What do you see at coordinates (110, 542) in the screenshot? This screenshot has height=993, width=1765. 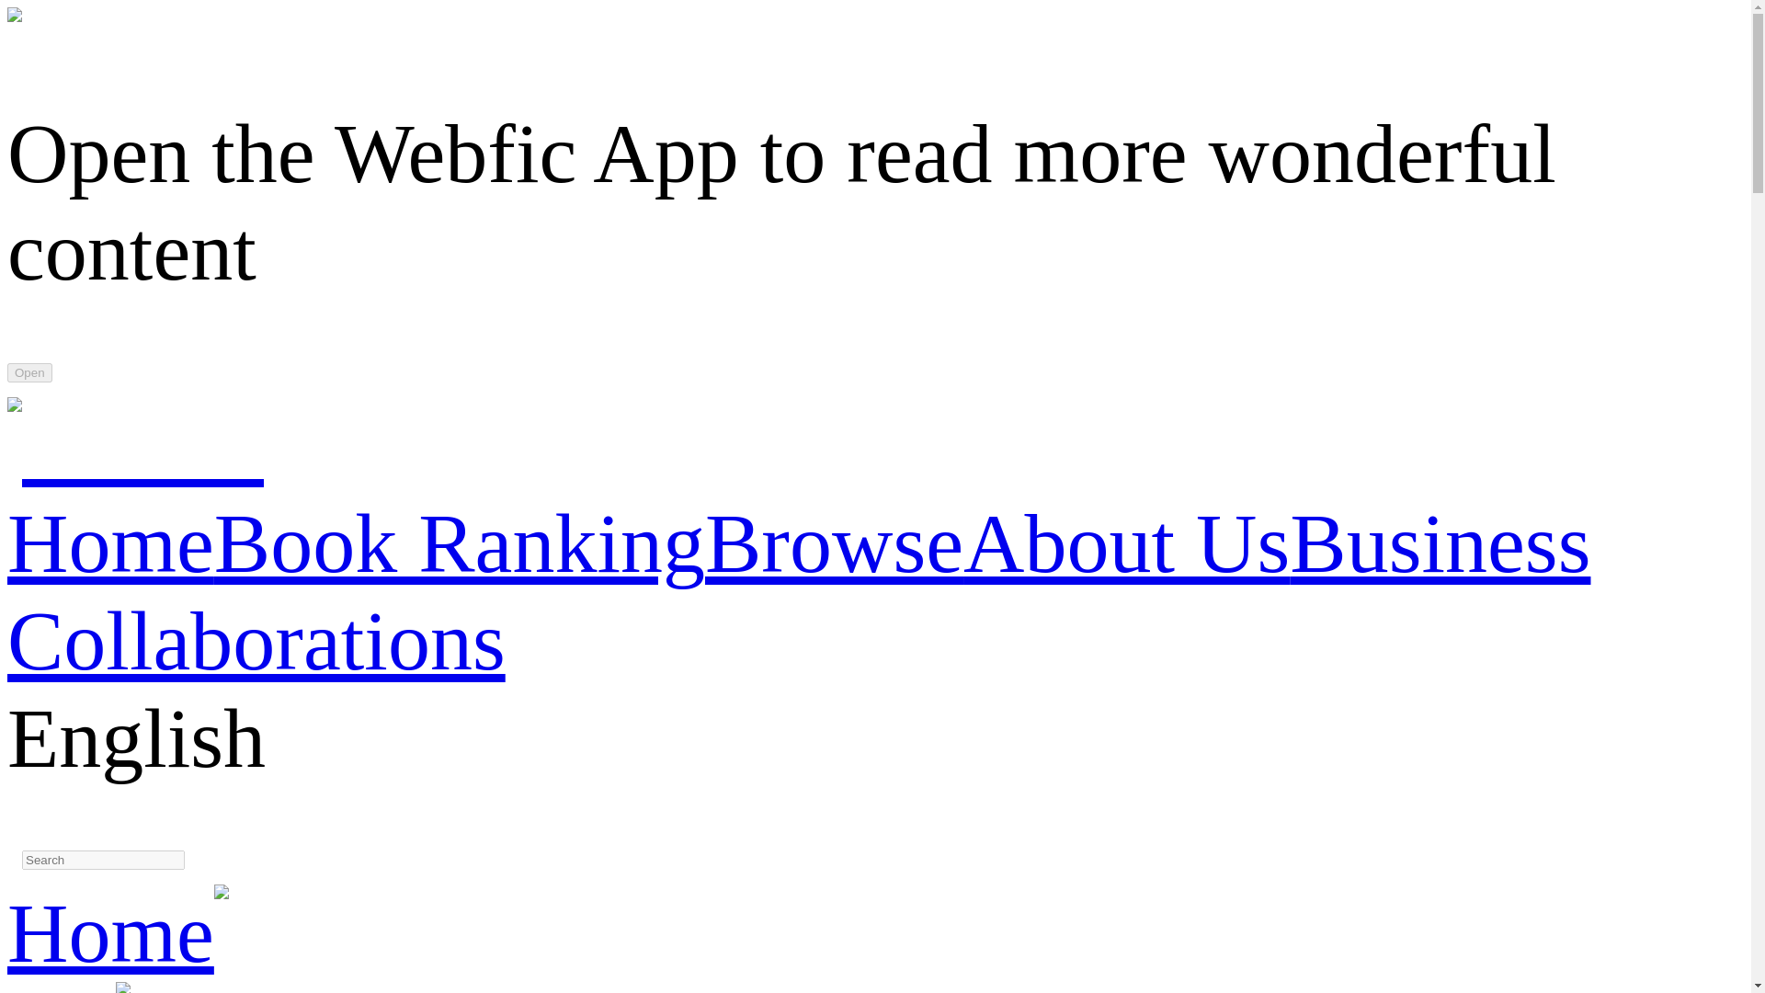 I see `Home` at bounding box center [110, 542].